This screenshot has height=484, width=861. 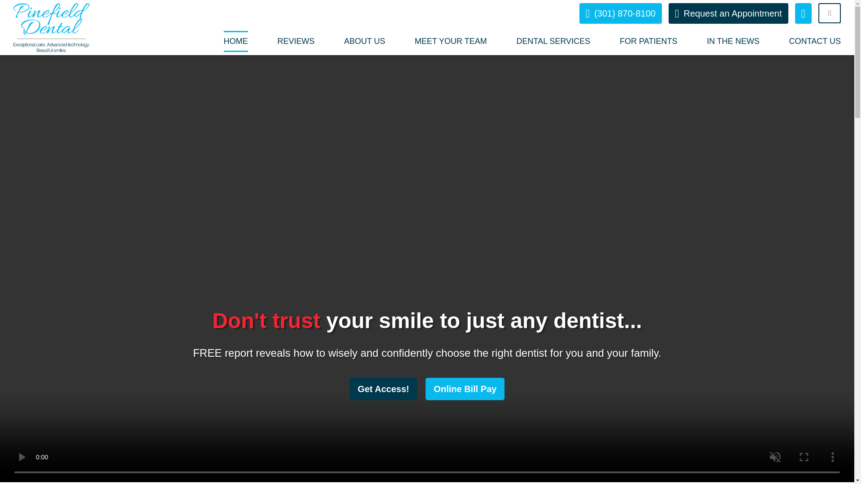 What do you see at coordinates (236, 41) in the screenshot?
I see `HOME` at bounding box center [236, 41].